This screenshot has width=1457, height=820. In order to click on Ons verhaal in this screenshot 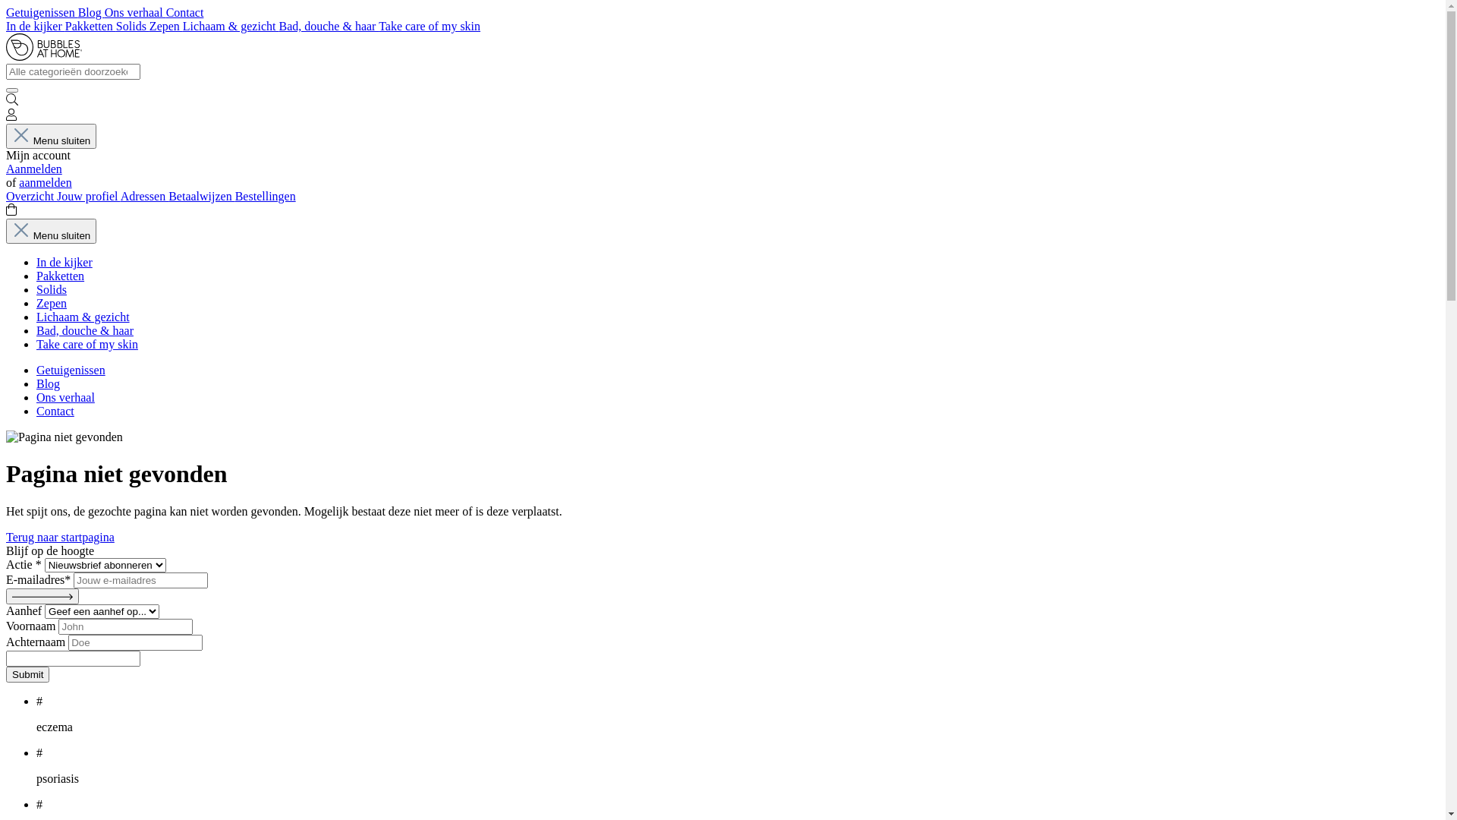, I will do `click(135, 12)`.